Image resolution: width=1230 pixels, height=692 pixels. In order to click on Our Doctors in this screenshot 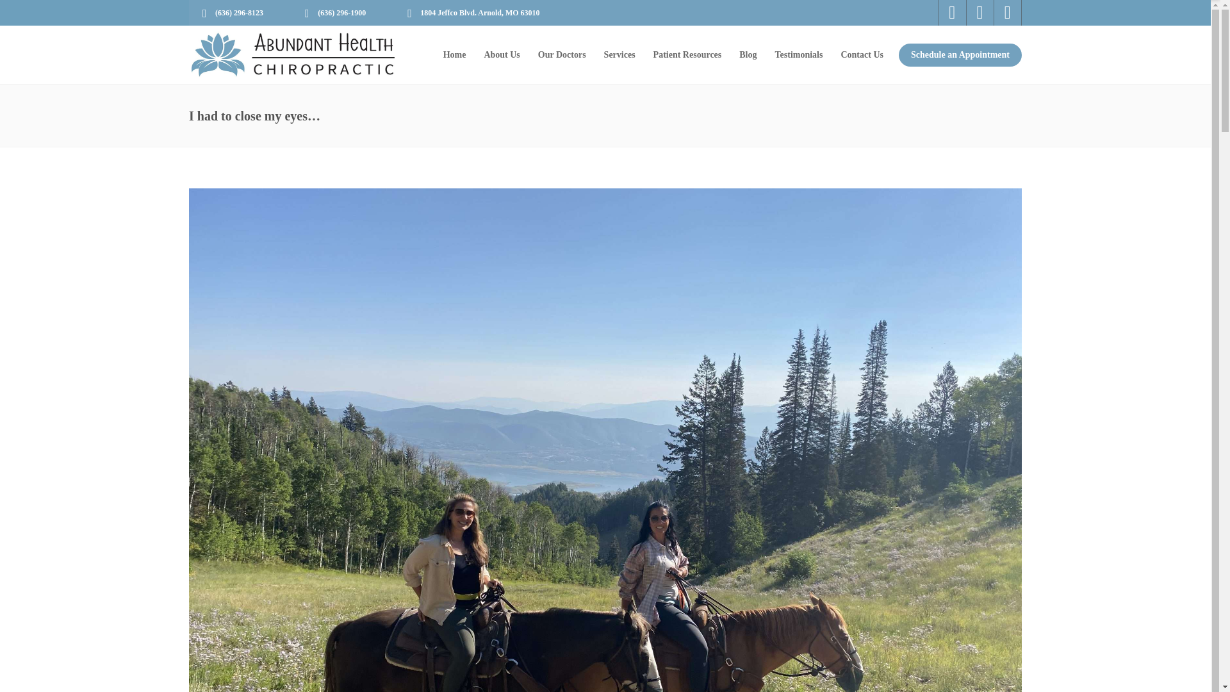, I will do `click(562, 54)`.